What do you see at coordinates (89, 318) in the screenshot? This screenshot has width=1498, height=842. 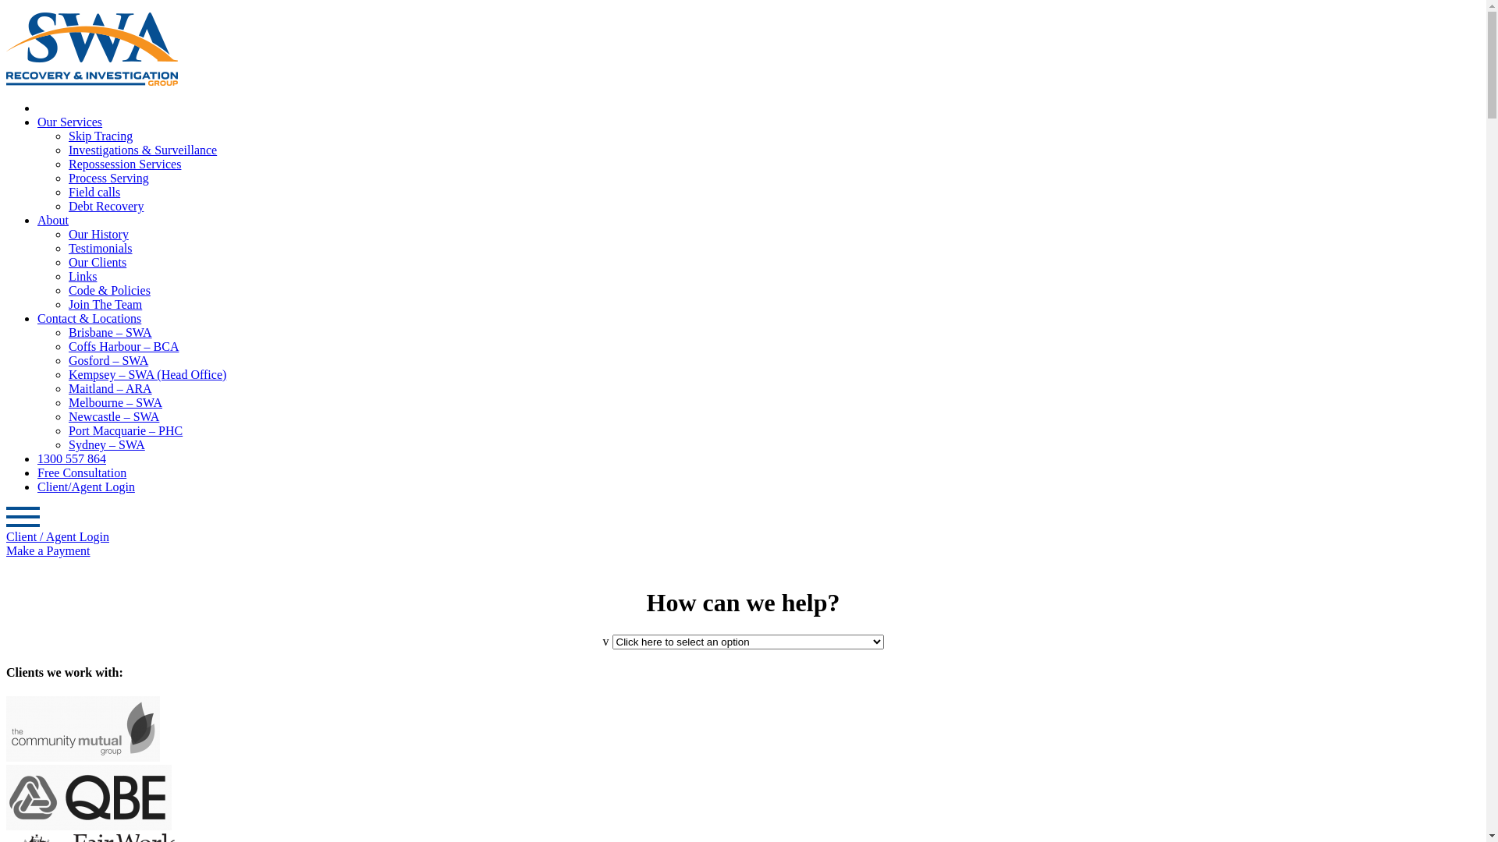 I see `Contact & Locations` at bounding box center [89, 318].